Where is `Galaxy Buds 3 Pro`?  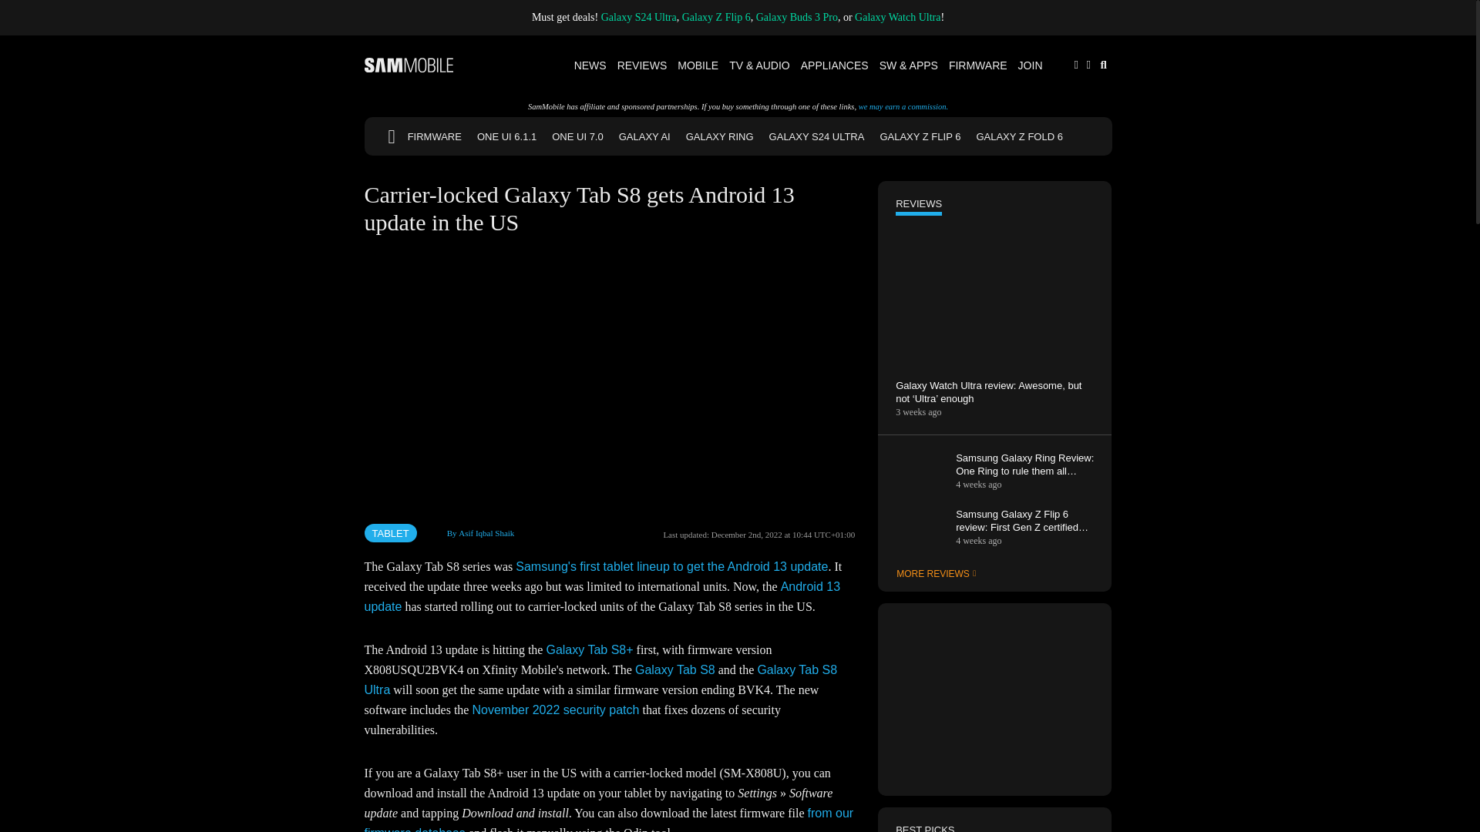
Galaxy Buds 3 Pro is located at coordinates (797, 17).